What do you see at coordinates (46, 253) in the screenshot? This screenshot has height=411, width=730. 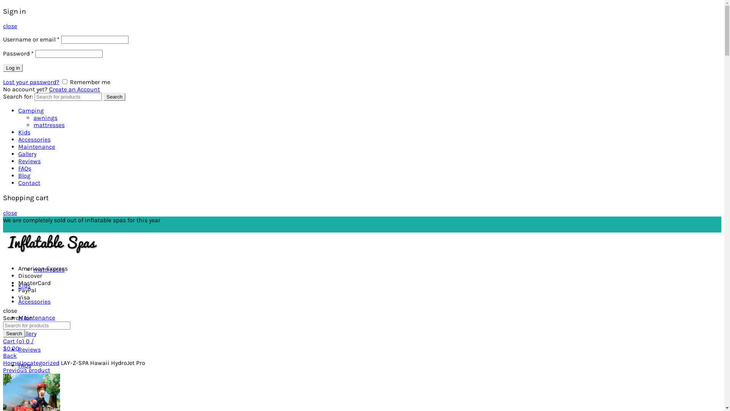 I see `awnings` at bounding box center [46, 253].